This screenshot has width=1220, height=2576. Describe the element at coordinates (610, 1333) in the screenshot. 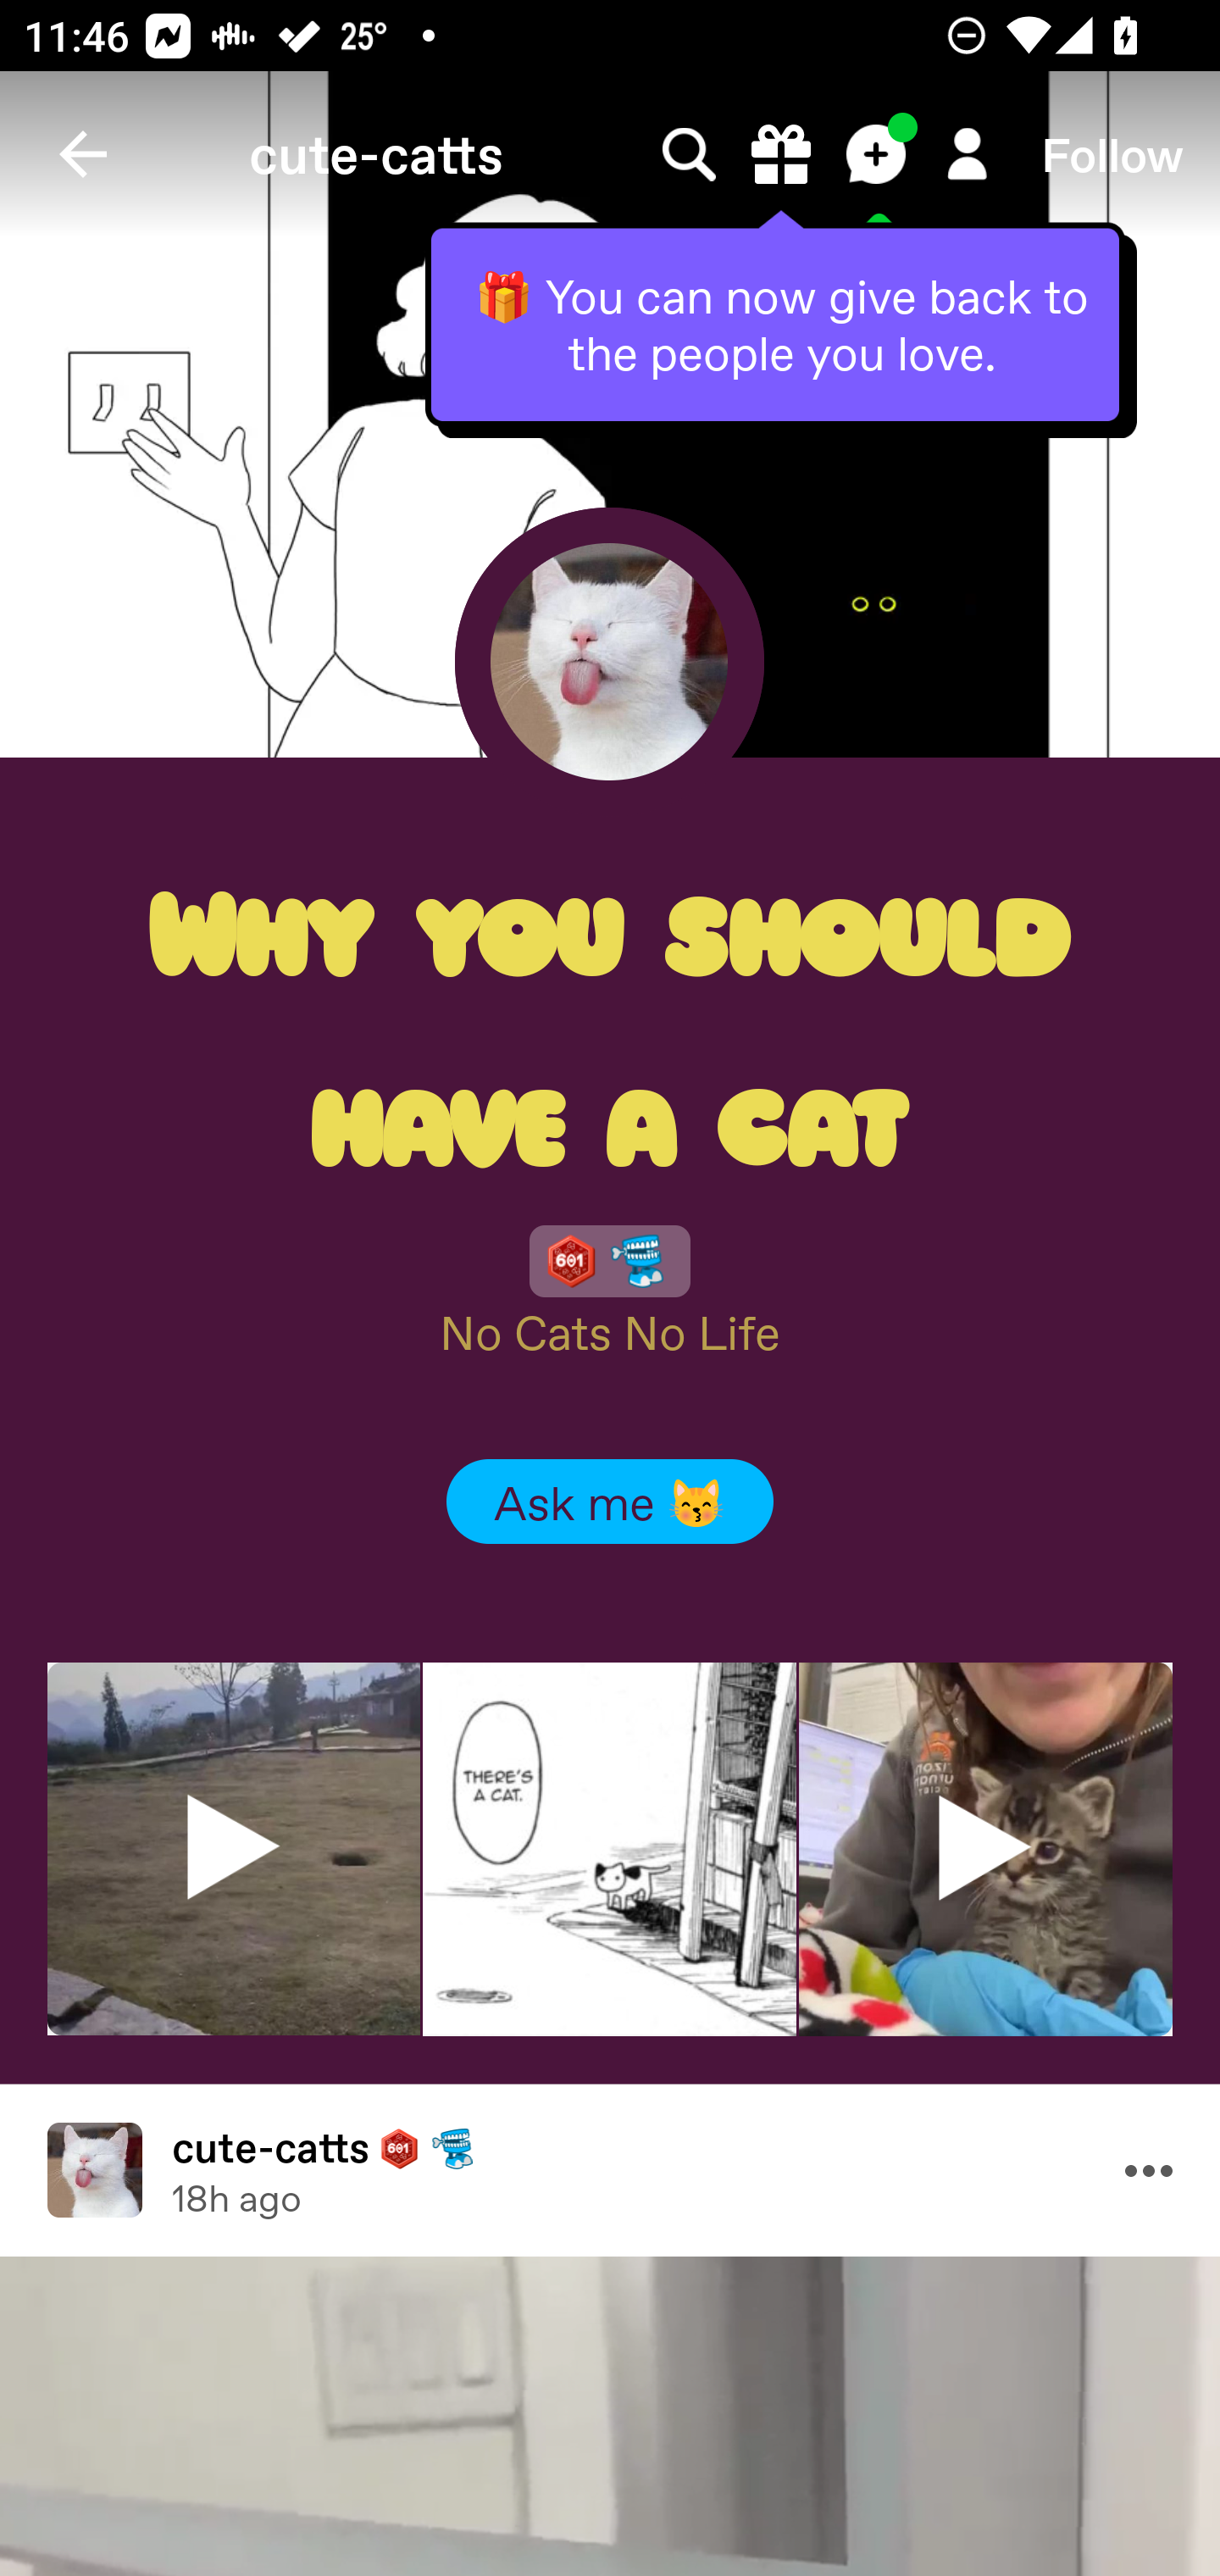

I see `No Cats No Life` at that location.